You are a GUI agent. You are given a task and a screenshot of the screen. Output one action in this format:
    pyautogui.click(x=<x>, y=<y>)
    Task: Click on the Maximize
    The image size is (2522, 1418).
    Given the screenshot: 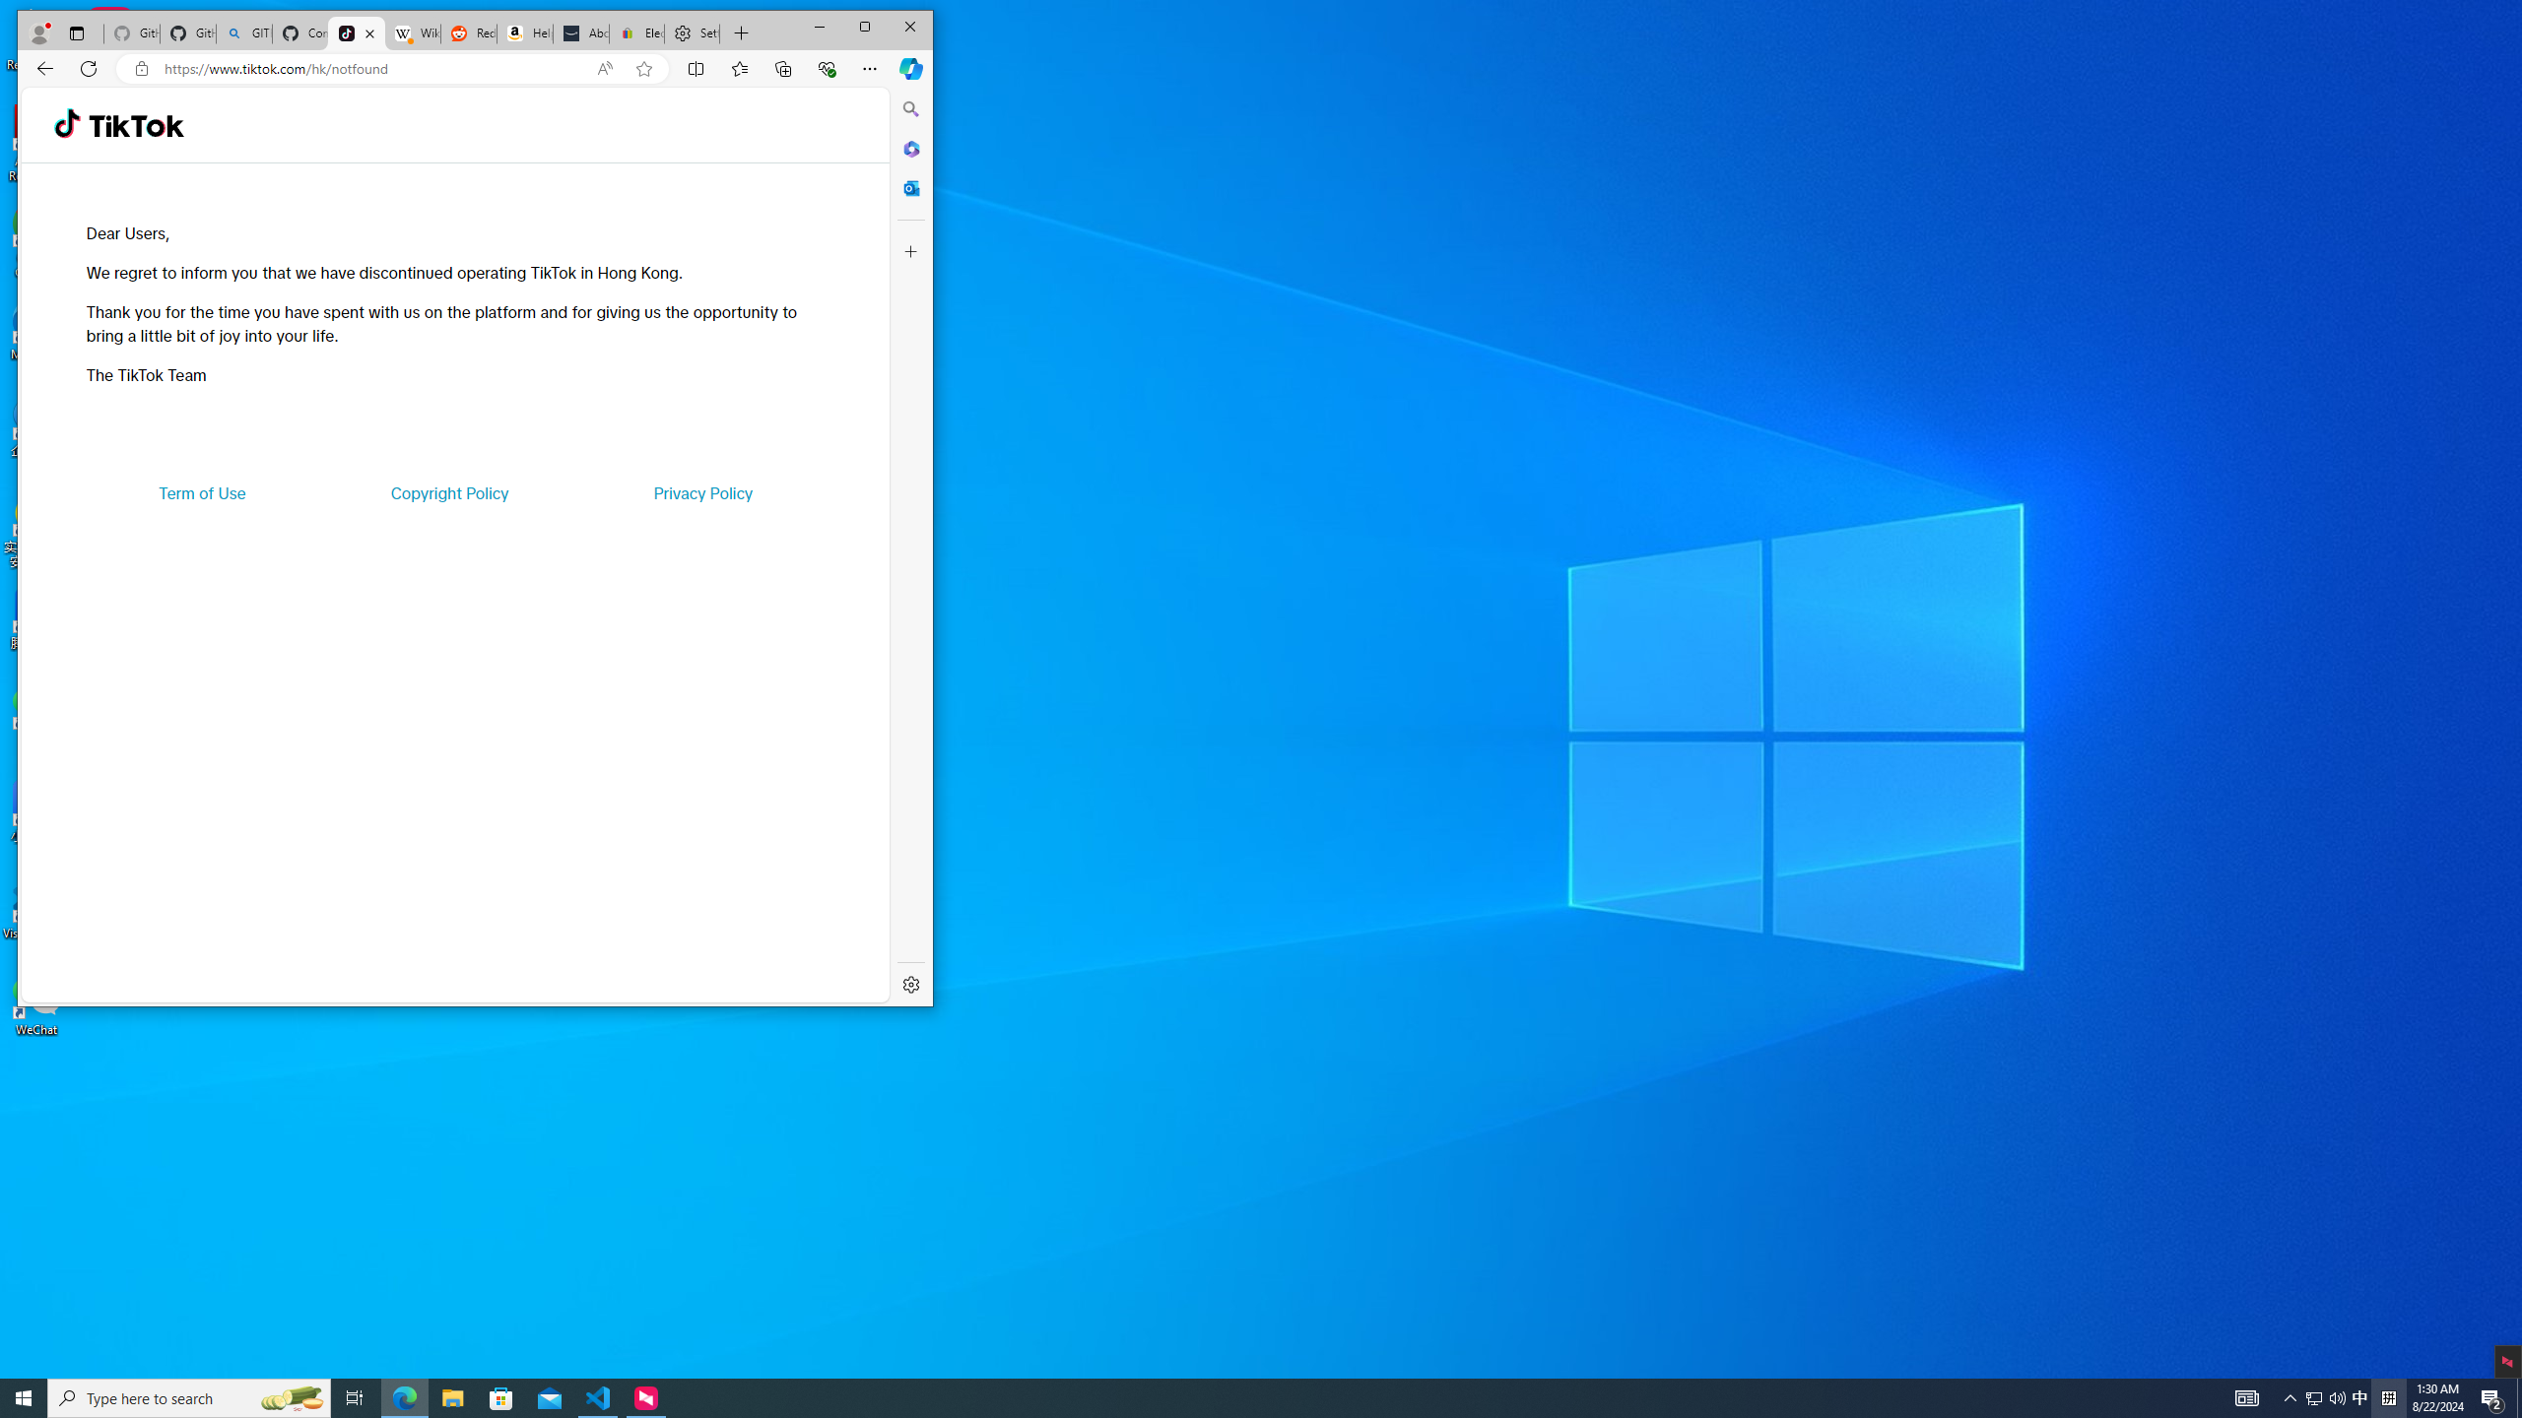 What is the action you would take?
    pyautogui.click(x=865, y=28)
    